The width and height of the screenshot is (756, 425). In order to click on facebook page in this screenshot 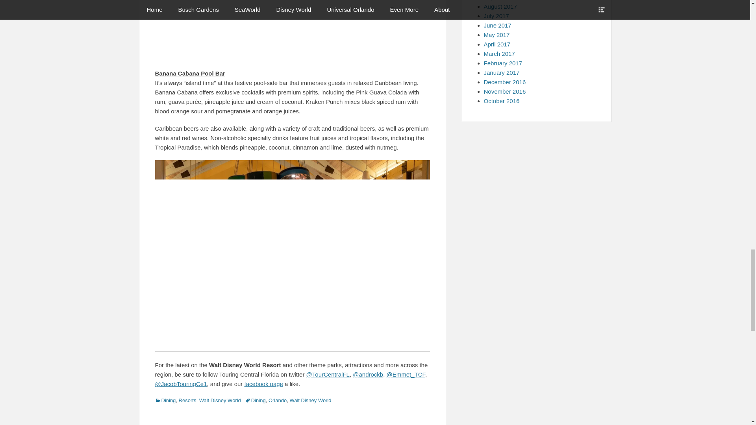, I will do `click(263, 383)`.